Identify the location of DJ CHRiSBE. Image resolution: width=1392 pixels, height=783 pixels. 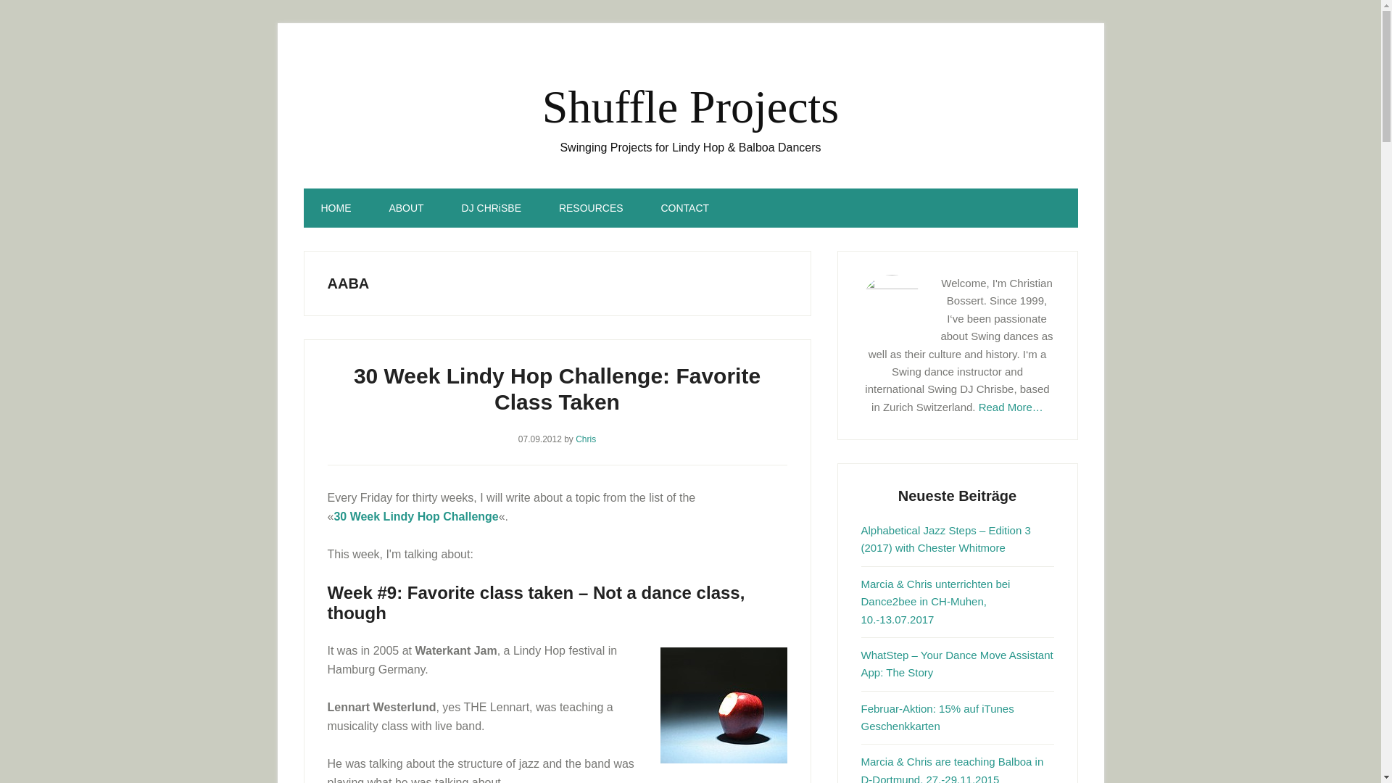
(492, 208).